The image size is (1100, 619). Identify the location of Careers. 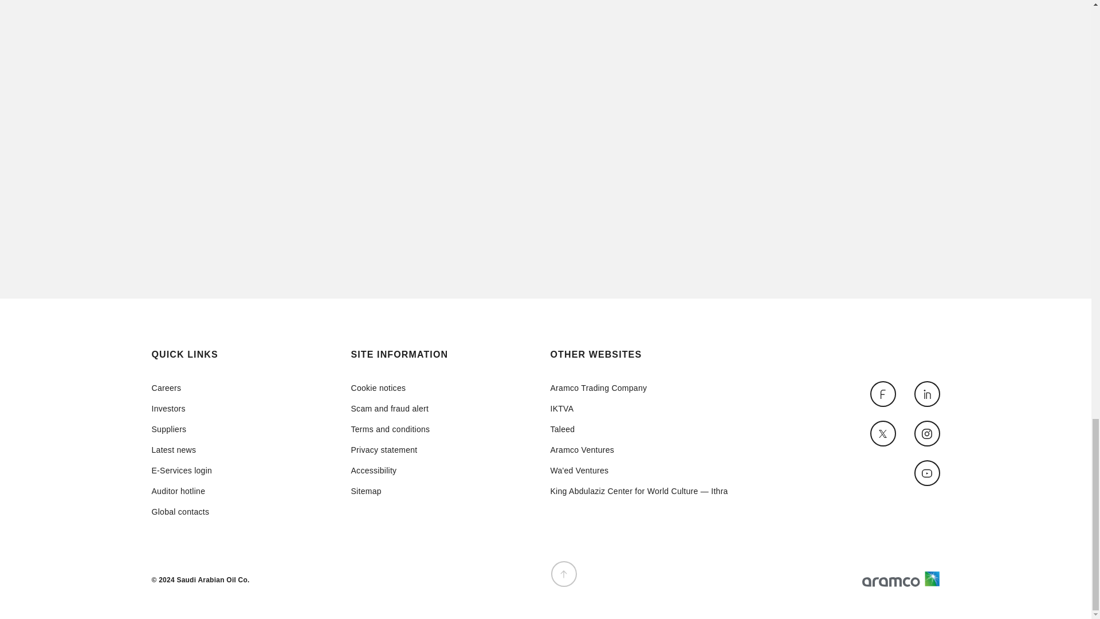
(182, 387).